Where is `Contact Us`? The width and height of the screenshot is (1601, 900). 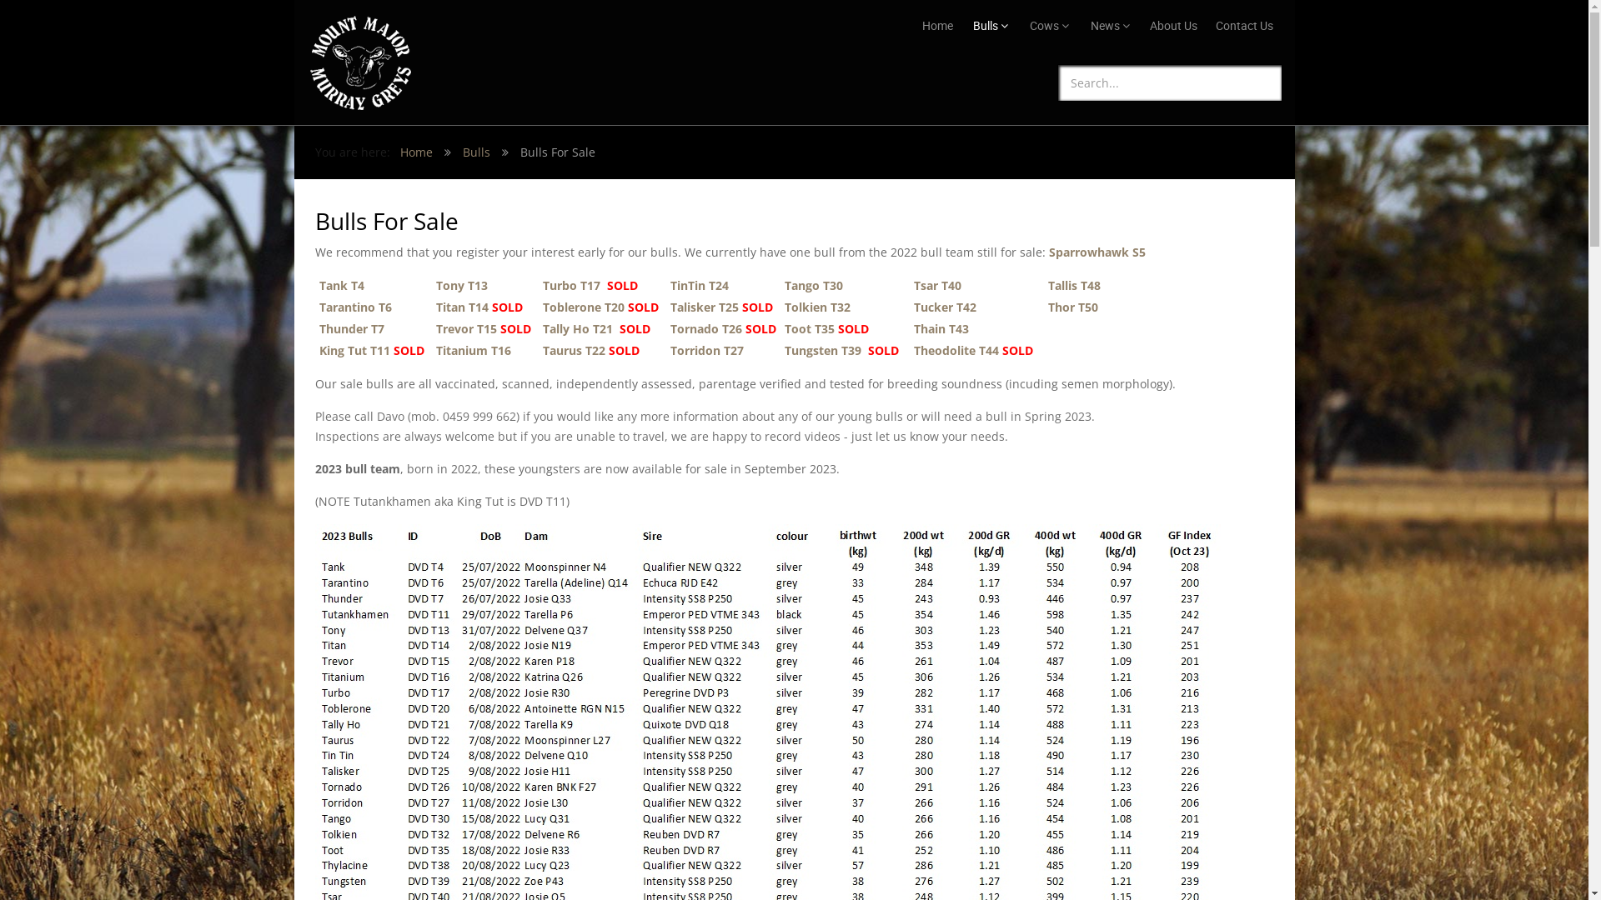 Contact Us is located at coordinates (1244, 26).